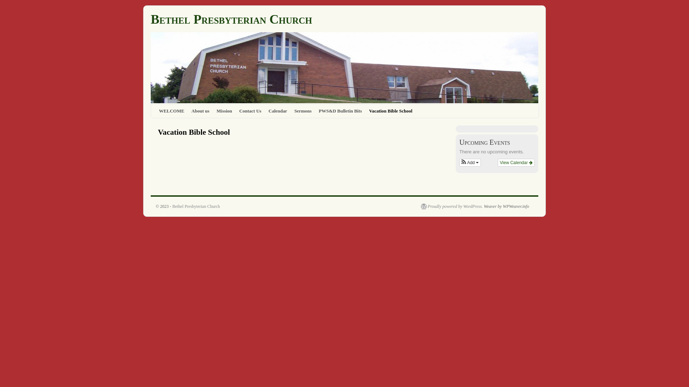  I want to click on Proudly powered by WordPress., so click(452, 206).